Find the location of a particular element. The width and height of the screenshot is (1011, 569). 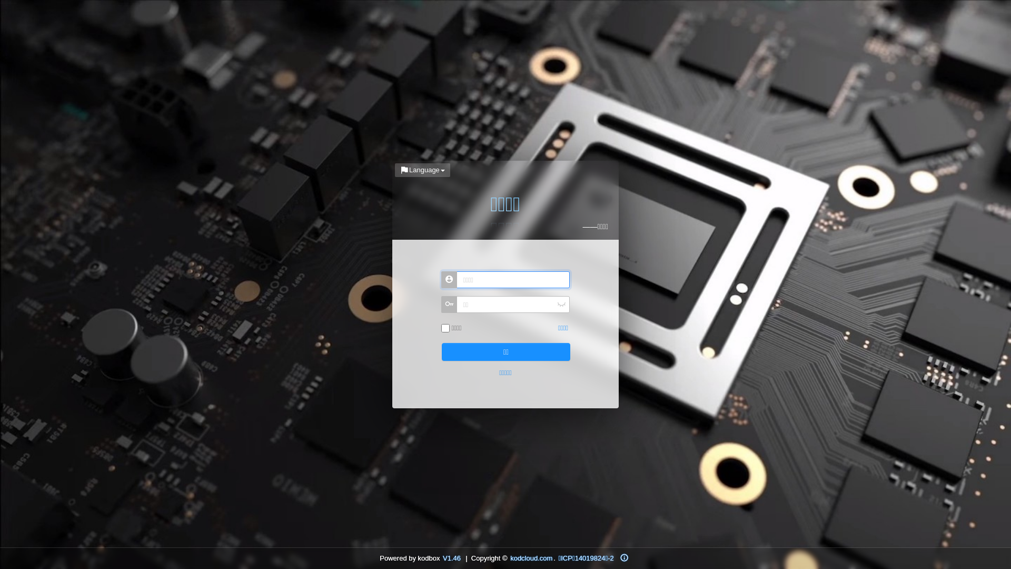

kodcloud.com is located at coordinates (531, 558).